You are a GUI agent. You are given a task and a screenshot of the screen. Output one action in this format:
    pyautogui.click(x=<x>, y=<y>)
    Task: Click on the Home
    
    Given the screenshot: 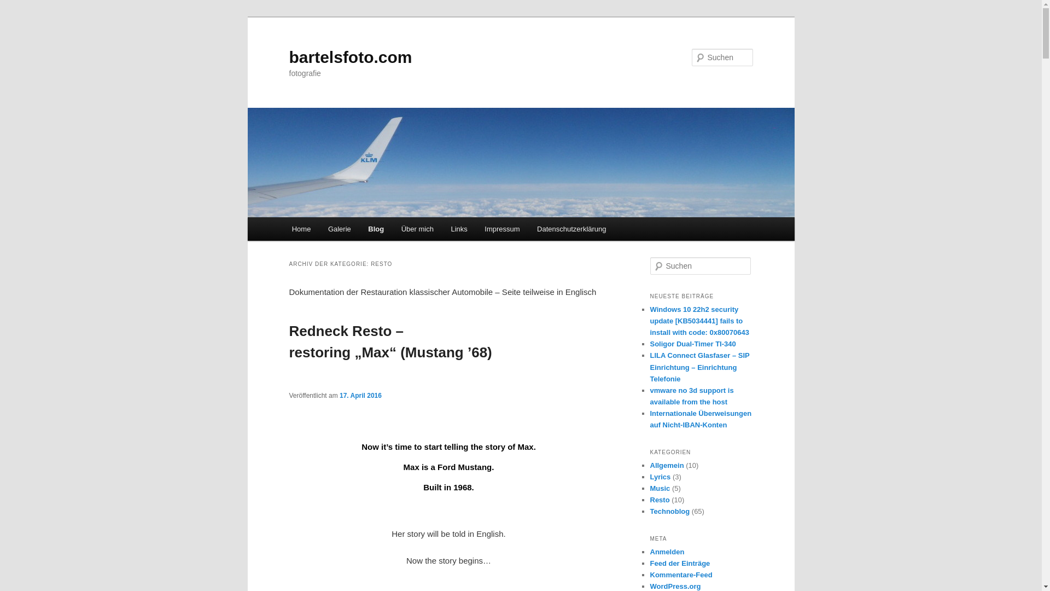 What is the action you would take?
    pyautogui.click(x=301, y=229)
    